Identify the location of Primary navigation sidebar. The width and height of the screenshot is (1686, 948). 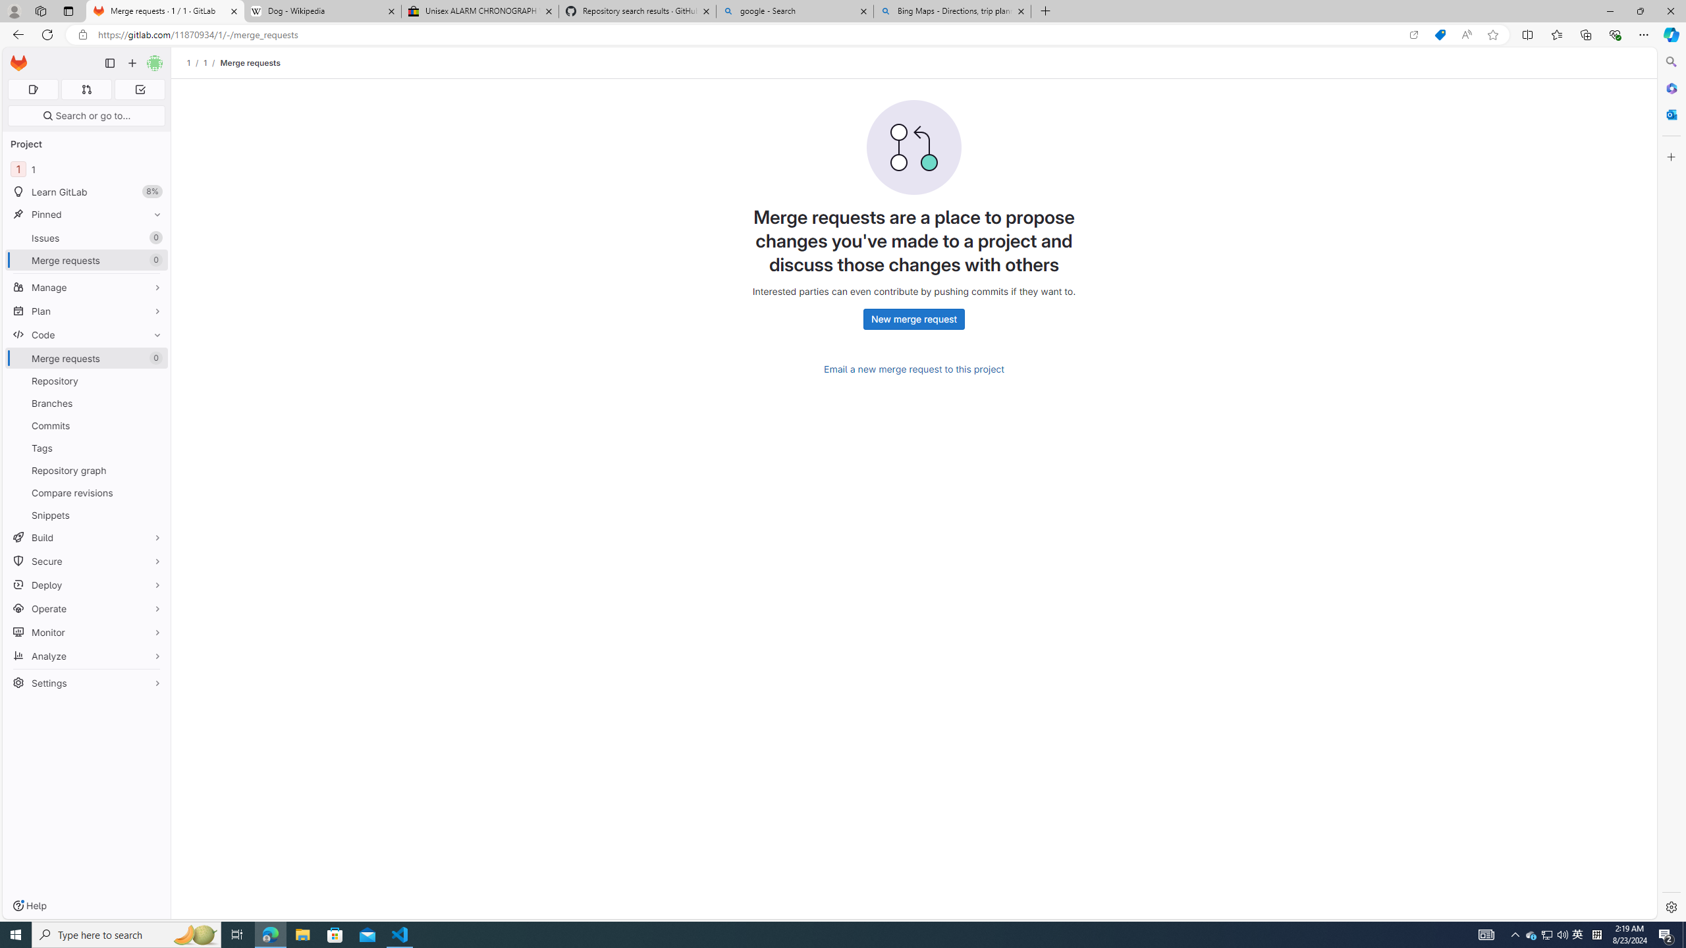
(109, 63).